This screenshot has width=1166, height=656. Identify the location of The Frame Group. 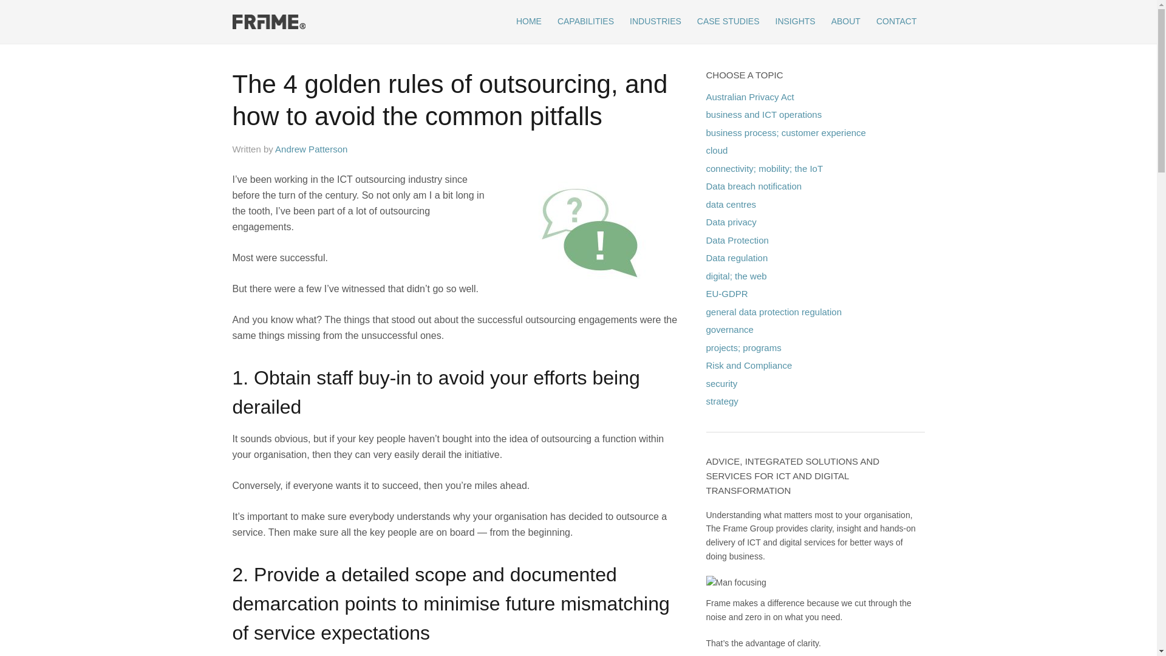
(341, 24).